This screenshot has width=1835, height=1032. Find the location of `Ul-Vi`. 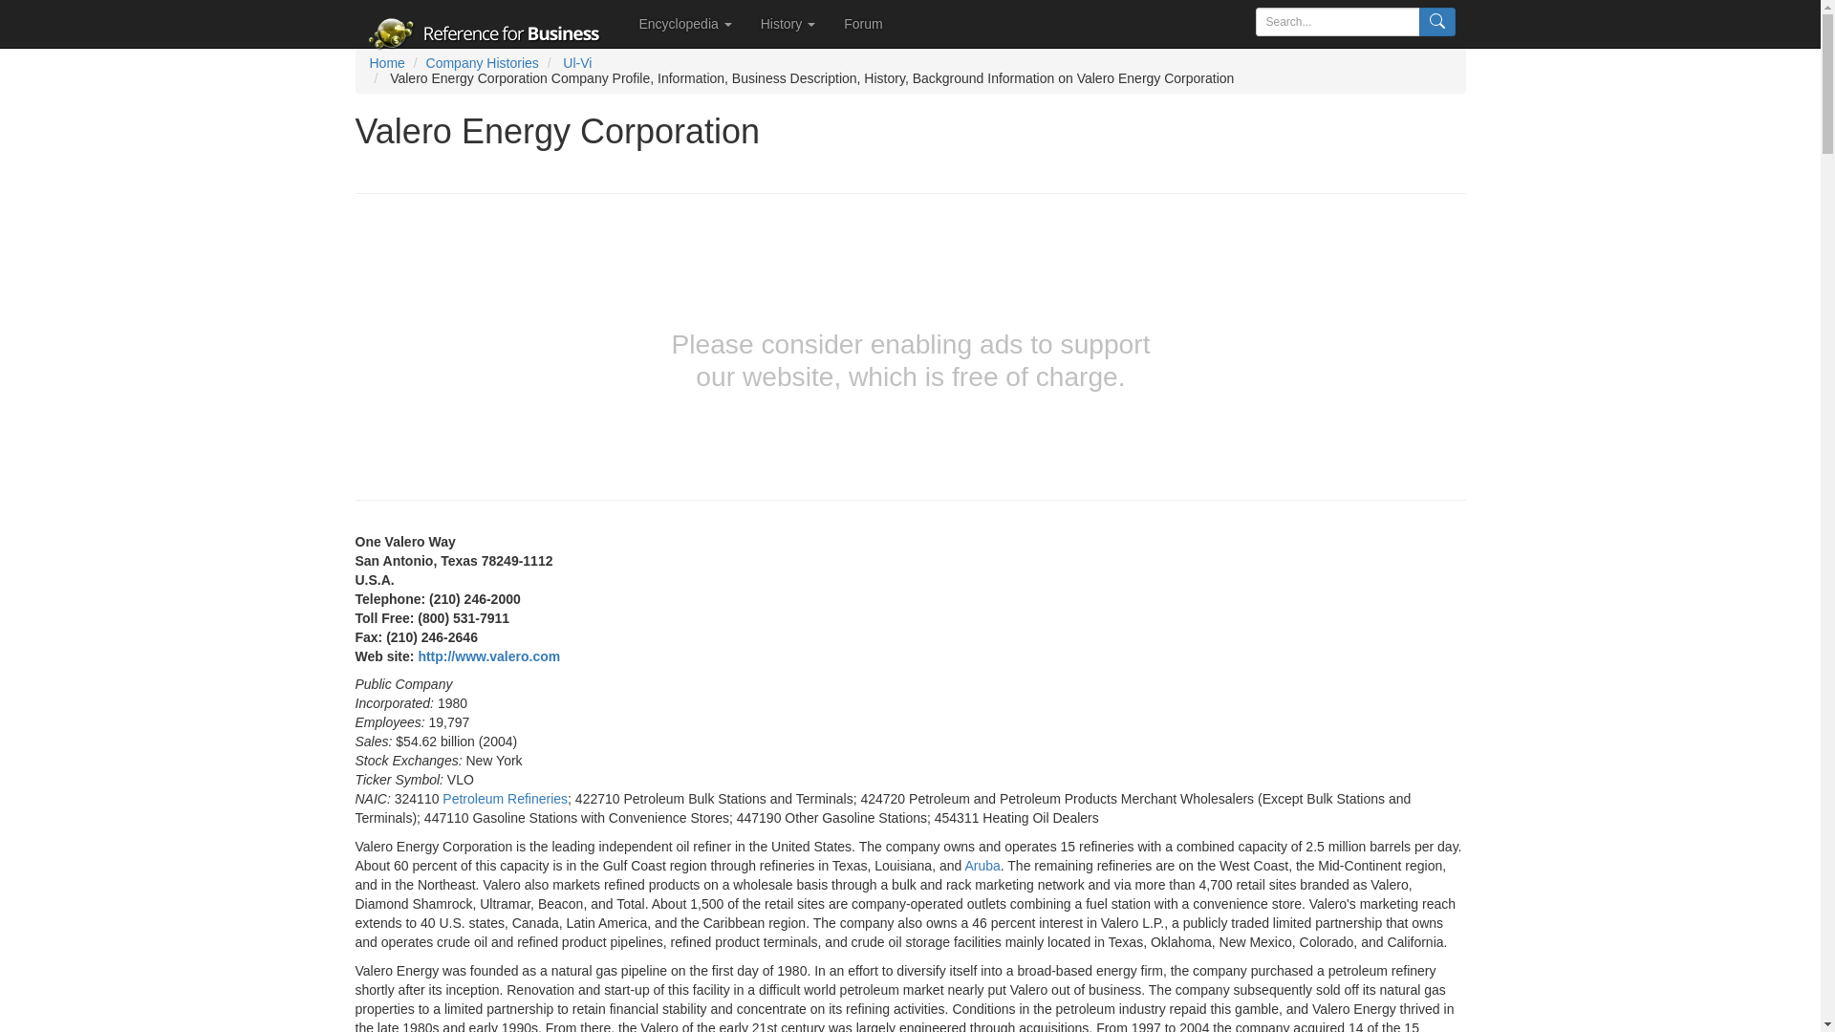

Ul-Vi is located at coordinates (577, 63).